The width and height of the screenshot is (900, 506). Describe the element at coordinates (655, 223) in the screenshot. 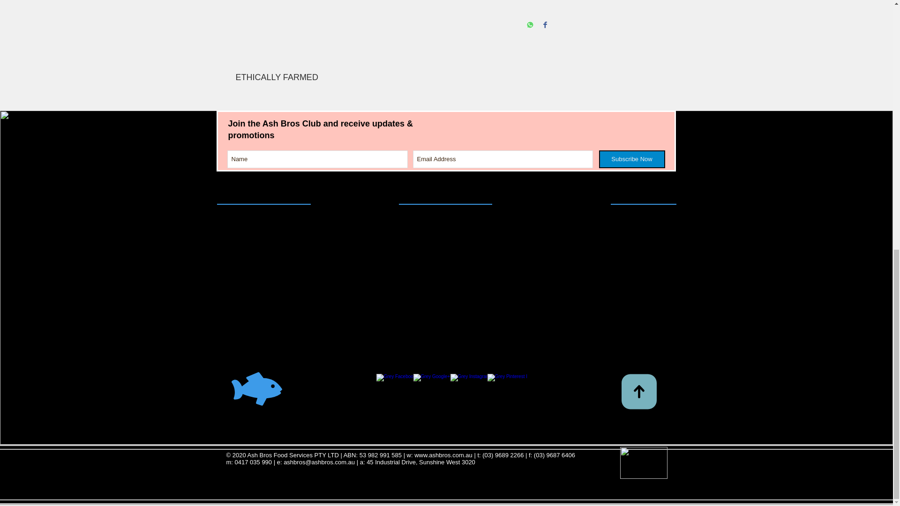

I see `CONTACT` at that location.